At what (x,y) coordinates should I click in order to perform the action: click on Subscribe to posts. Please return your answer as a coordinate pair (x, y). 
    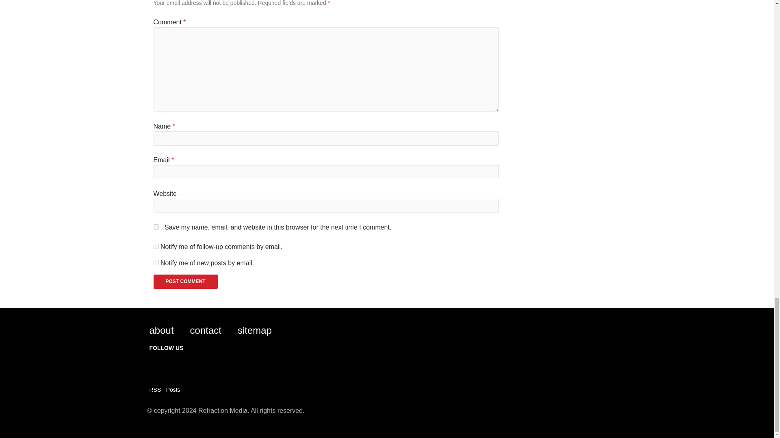
    Looking at the image, I should click on (165, 389).